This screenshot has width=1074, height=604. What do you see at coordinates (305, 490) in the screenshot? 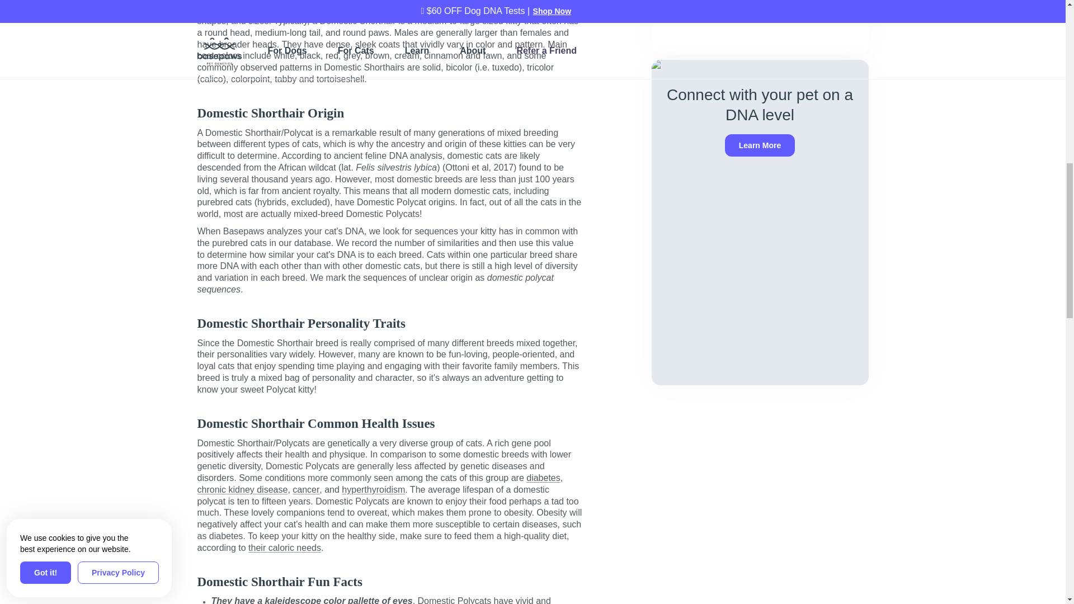
I see `cancer` at bounding box center [305, 490].